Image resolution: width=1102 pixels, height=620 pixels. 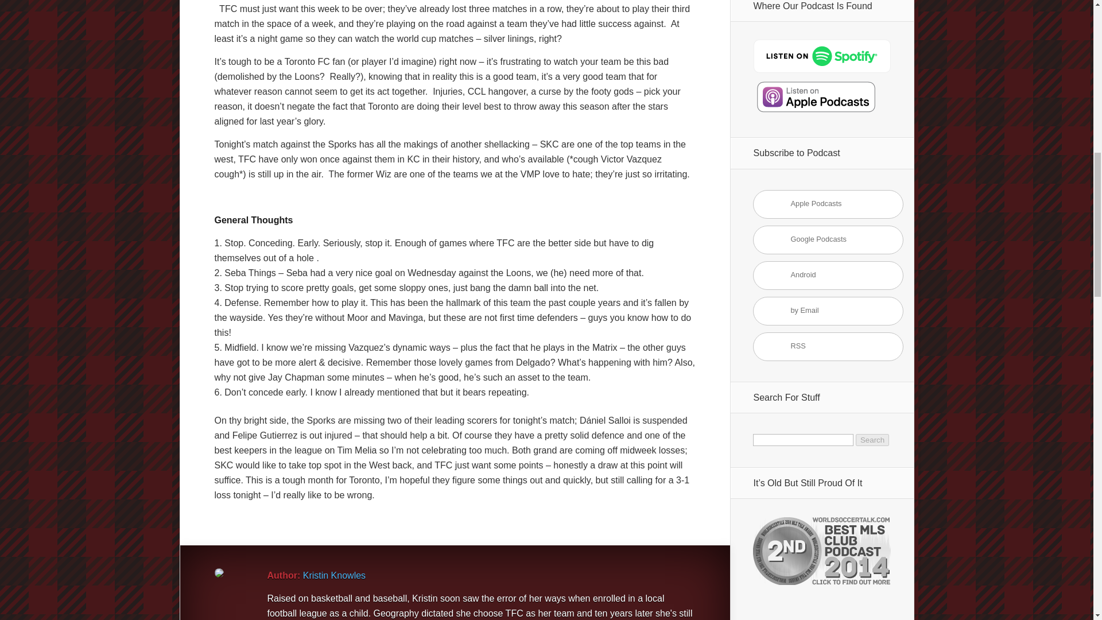 What do you see at coordinates (828, 346) in the screenshot?
I see `Subscribe via RSS` at bounding box center [828, 346].